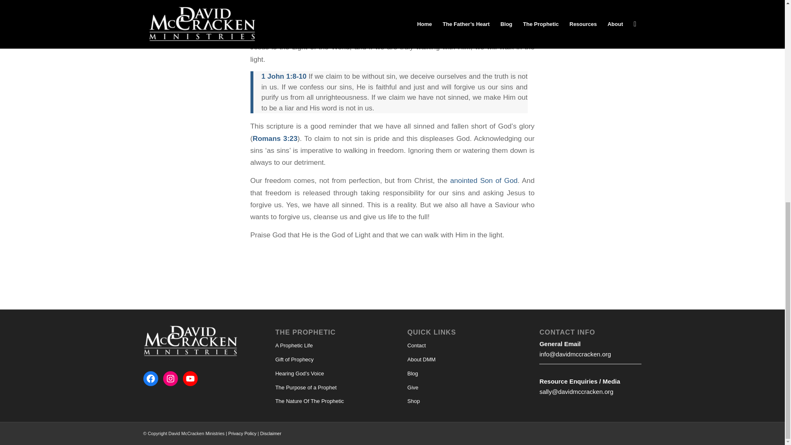 Image resolution: width=791 pixels, height=445 pixels. What do you see at coordinates (484, 180) in the screenshot?
I see `anointed Son of God` at bounding box center [484, 180].